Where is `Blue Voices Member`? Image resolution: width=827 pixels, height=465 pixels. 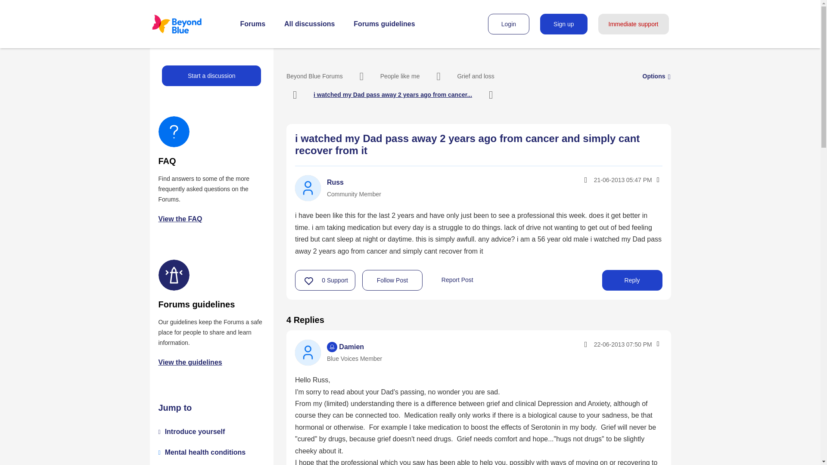
Blue Voices Member is located at coordinates (332, 347).